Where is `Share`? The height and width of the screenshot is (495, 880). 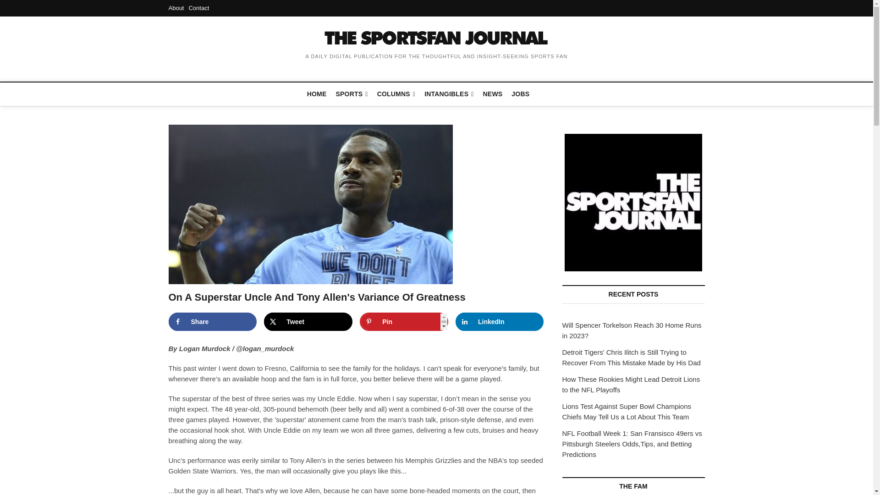 Share is located at coordinates (213, 322).